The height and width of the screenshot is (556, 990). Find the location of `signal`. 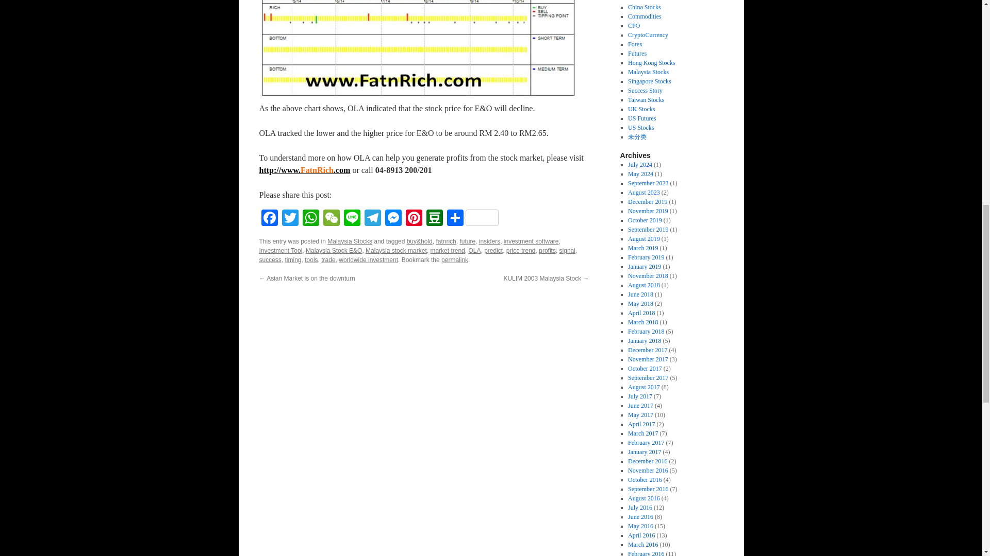

signal is located at coordinates (567, 250).